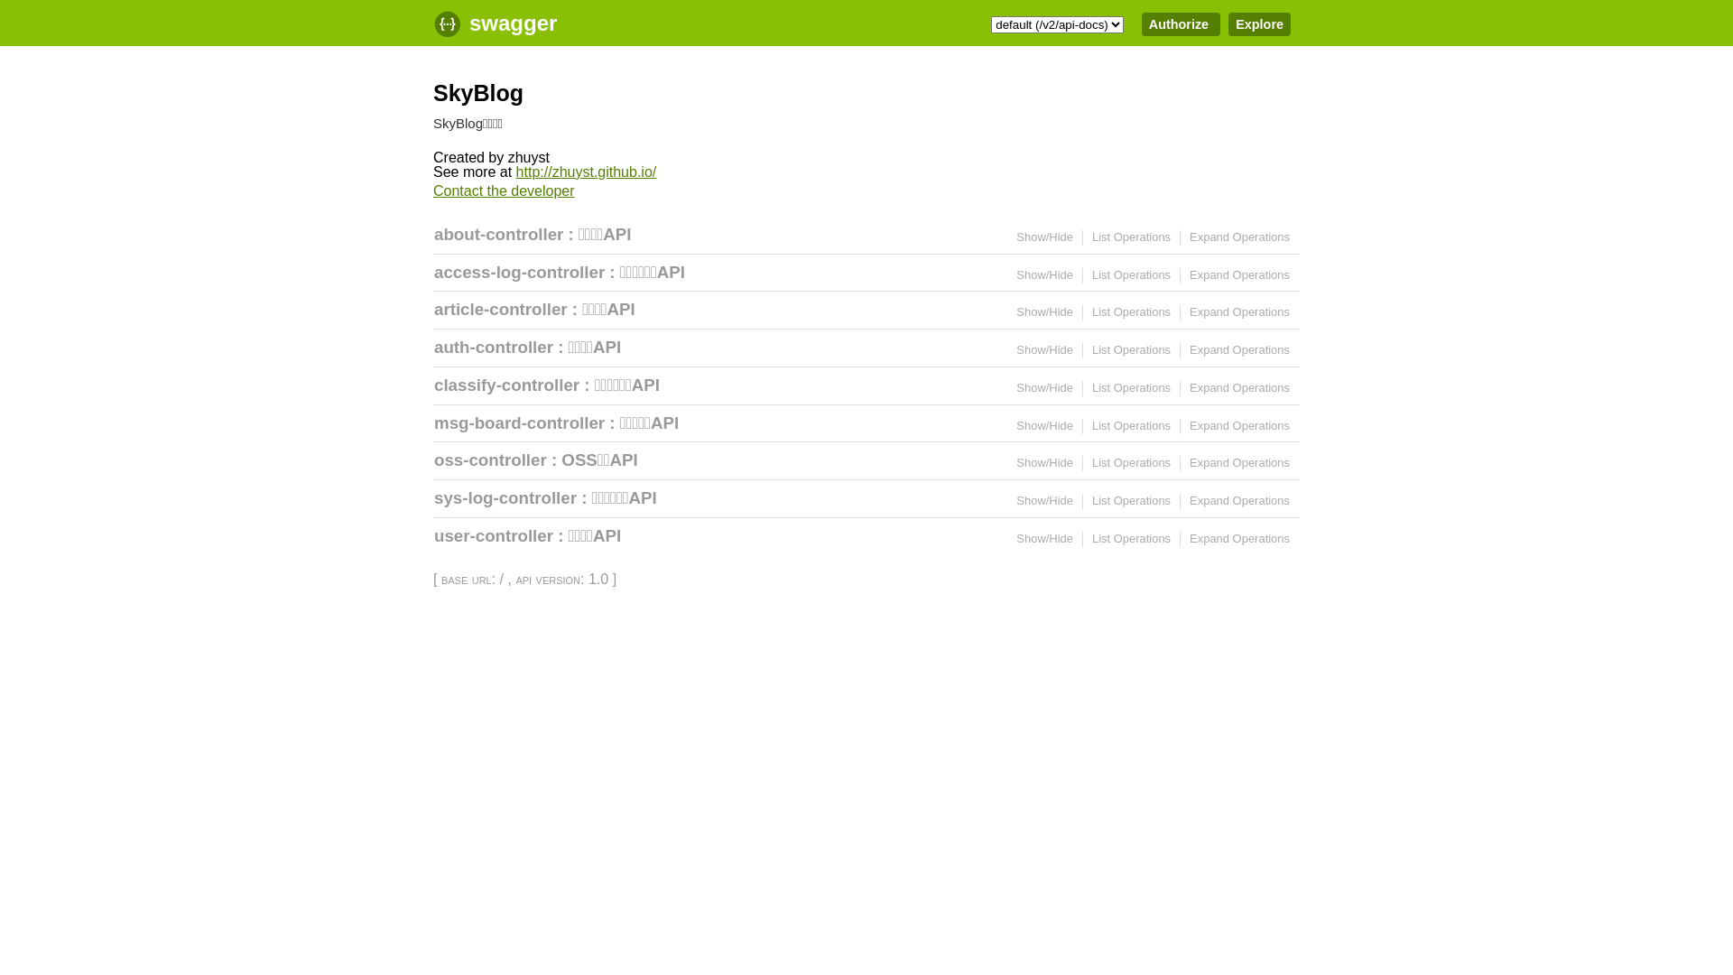  Describe the element at coordinates (494, 347) in the screenshot. I see `auth-controller` at that location.